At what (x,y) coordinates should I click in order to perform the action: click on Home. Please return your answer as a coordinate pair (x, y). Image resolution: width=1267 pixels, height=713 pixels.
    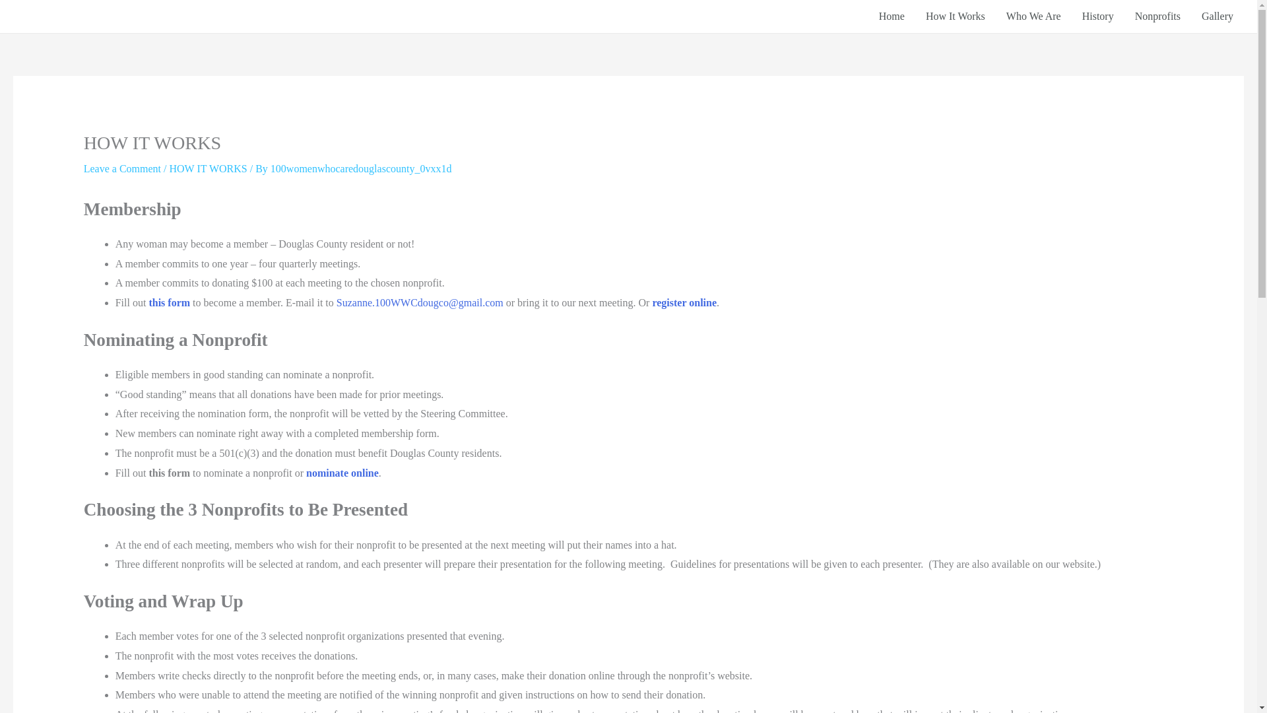
    Looking at the image, I should click on (891, 16).